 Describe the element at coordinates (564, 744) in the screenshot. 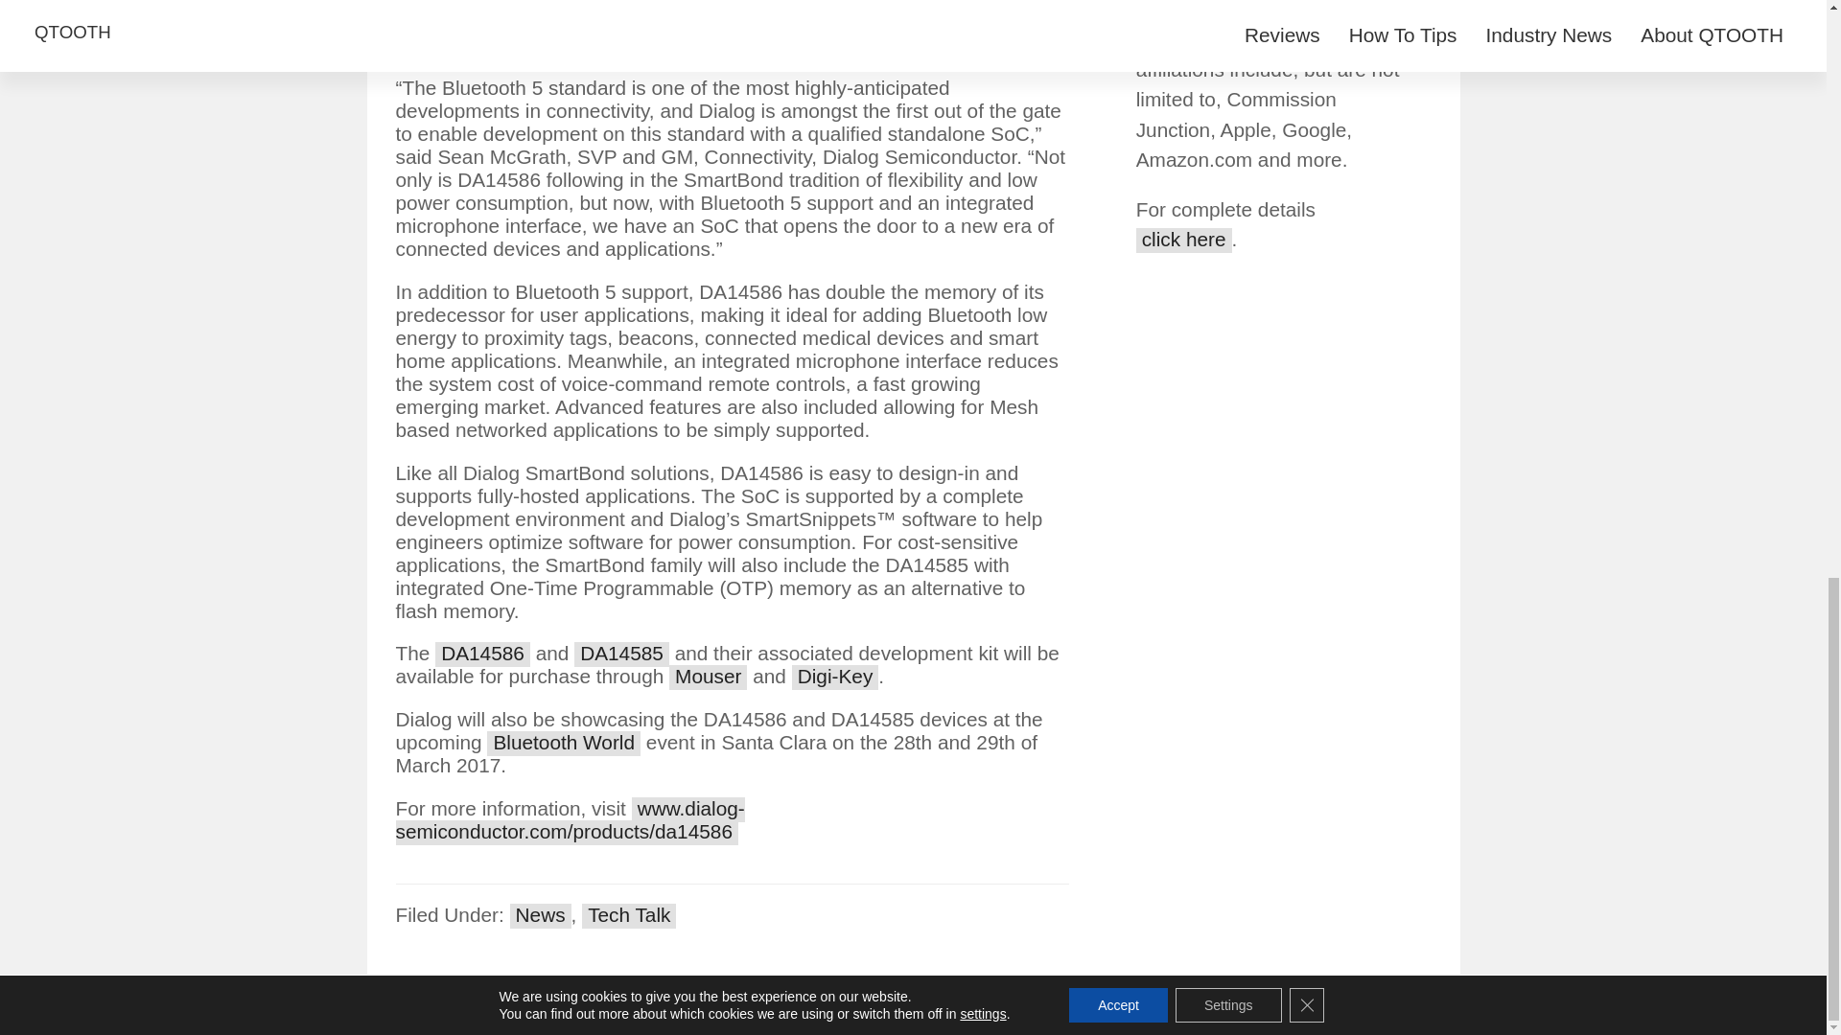

I see `Bluetooth World` at that location.